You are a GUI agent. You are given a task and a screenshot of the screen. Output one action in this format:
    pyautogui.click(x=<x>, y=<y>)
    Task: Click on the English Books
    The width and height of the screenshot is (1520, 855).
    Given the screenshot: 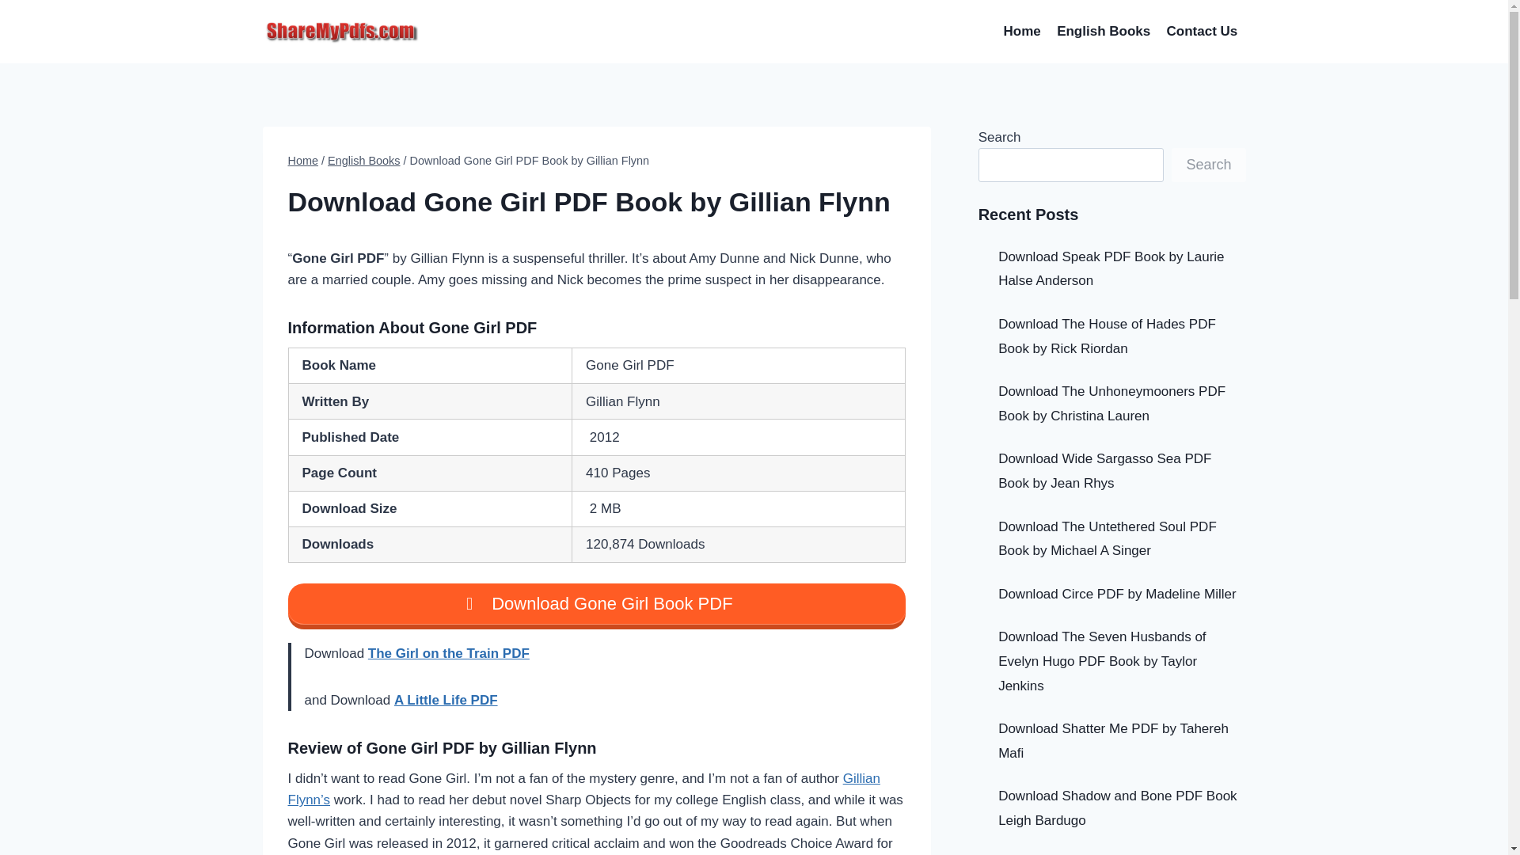 What is the action you would take?
    pyautogui.click(x=364, y=160)
    